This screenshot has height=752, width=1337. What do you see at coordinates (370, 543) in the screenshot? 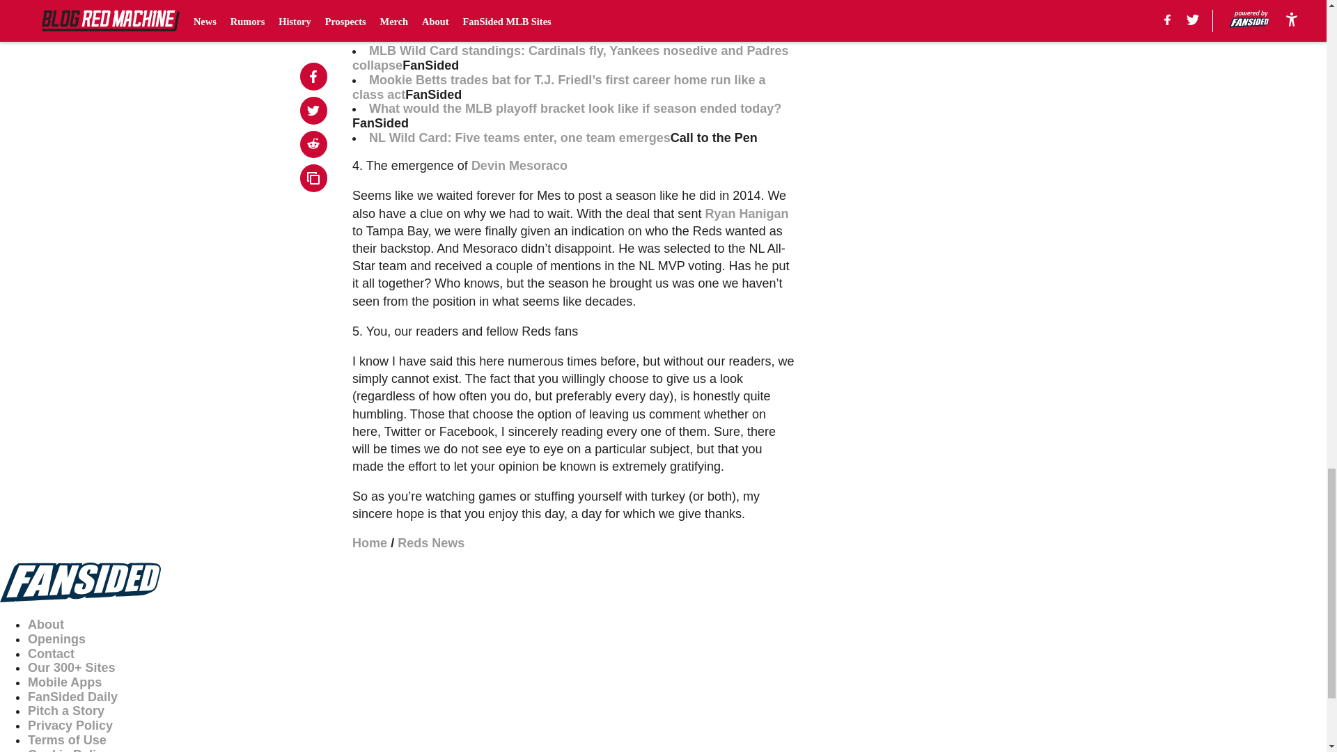
I see `Home` at bounding box center [370, 543].